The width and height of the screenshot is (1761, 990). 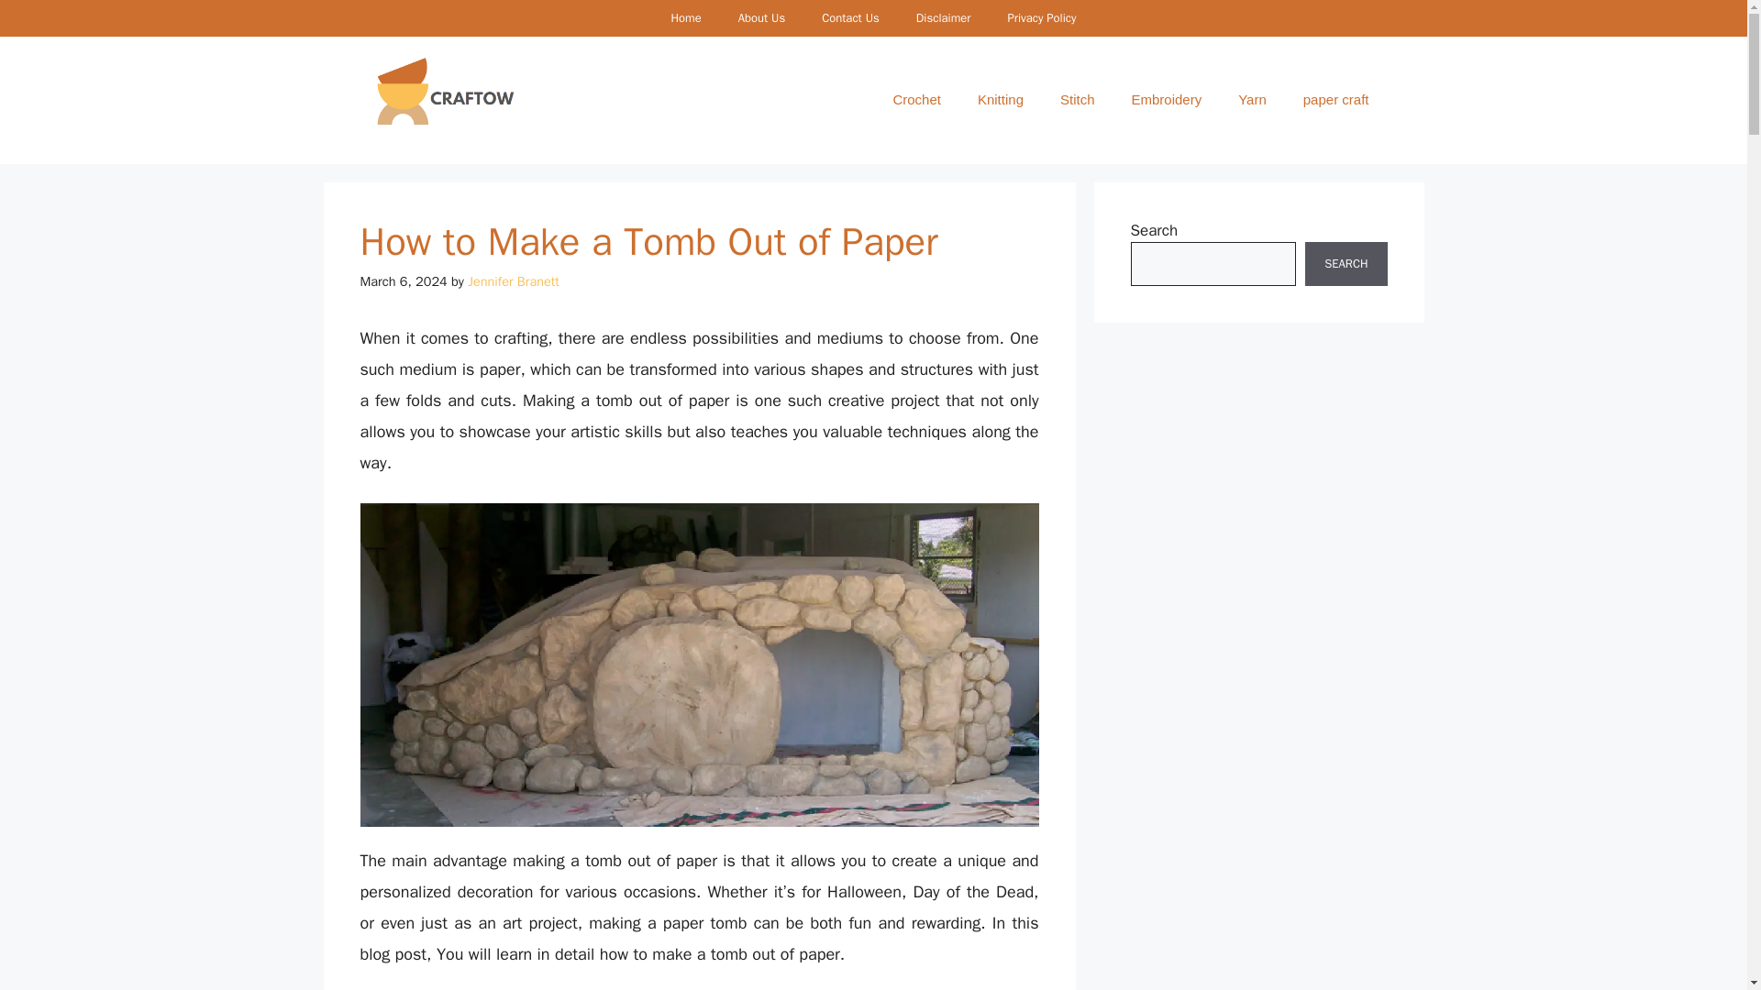 What do you see at coordinates (514, 281) in the screenshot?
I see `View all posts by Jennifer Branett` at bounding box center [514, 281].